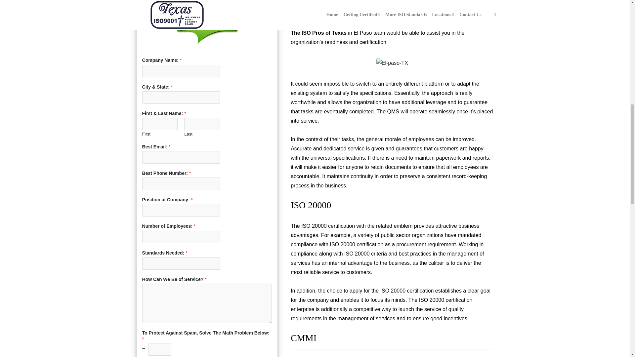 The height and width of the screenshot is (357, 635). Describe the element at coordinates (391, 28) in the screenshot. I see `IQC The ISO Pros of Texas` at that location.